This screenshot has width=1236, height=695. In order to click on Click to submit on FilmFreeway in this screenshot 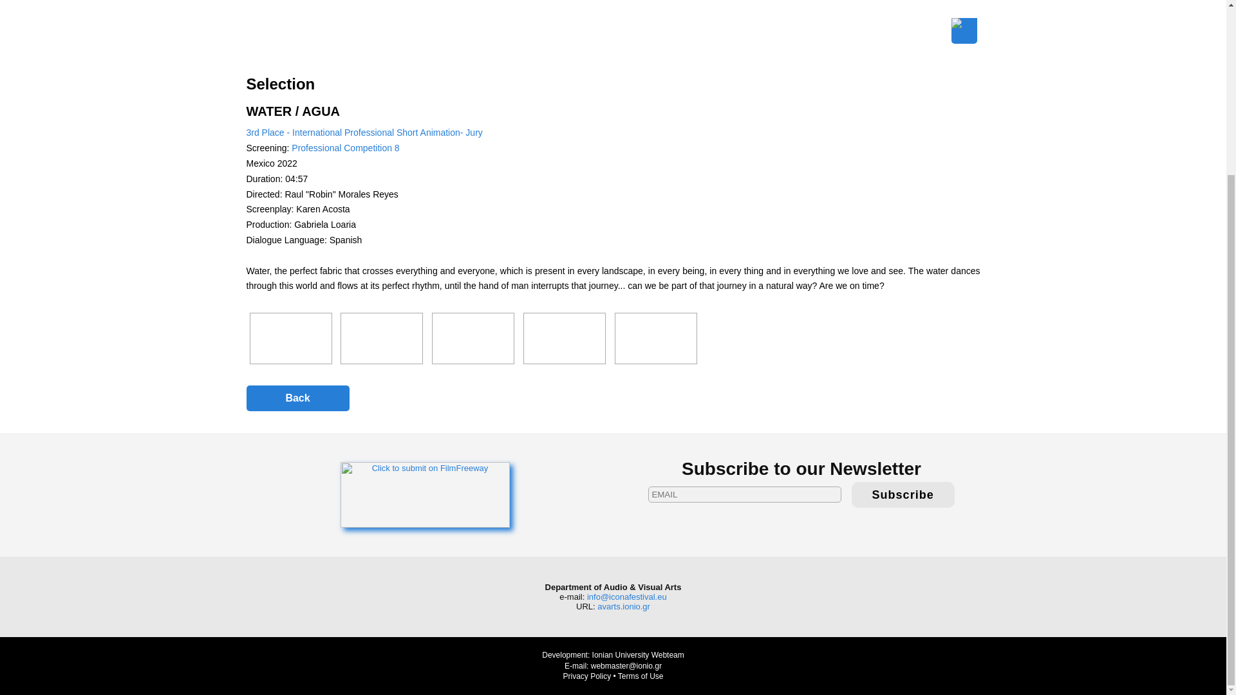, I will do `click(425, 494)`.